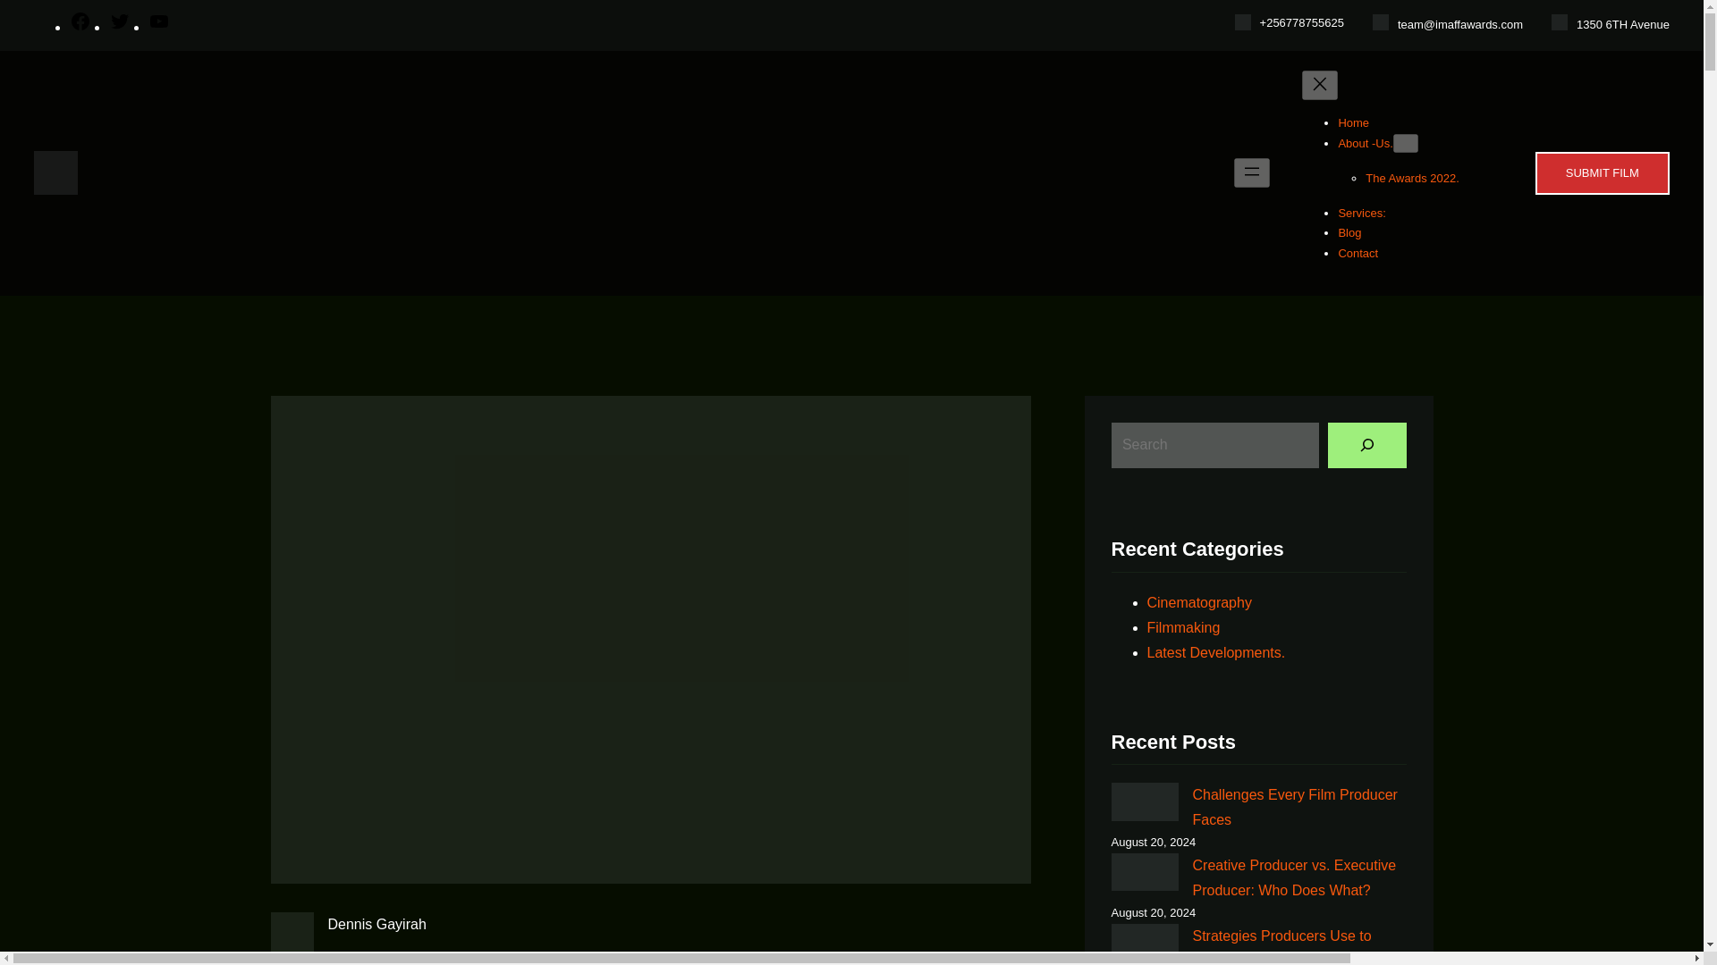 The height and width of the screenshot is (965, 1717). I want to click on Contact, so click(1358, 253).